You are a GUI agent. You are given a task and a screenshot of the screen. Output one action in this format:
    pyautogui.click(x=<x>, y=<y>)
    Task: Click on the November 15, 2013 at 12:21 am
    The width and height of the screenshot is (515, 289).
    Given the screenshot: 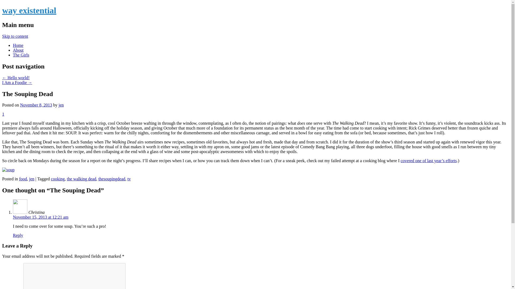 What is the action you would take?
    pyautogui.click(x=41, y=217)
    